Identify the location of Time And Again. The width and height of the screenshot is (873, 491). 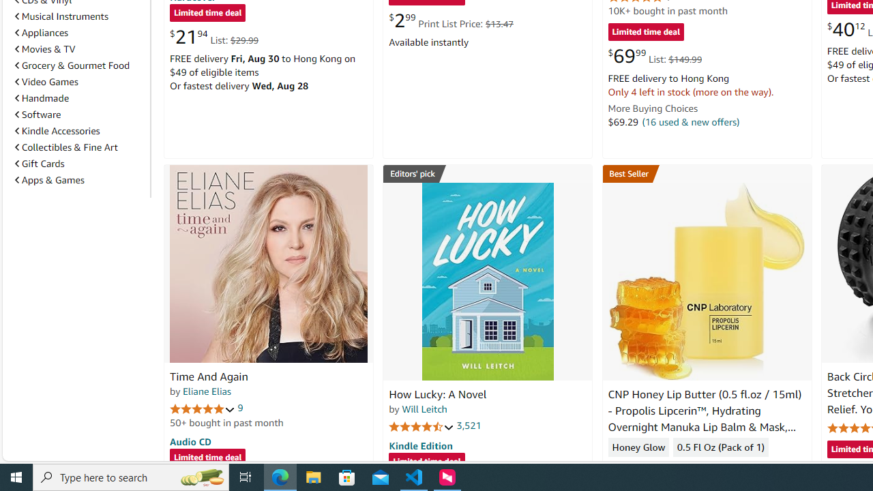
(209, 376).